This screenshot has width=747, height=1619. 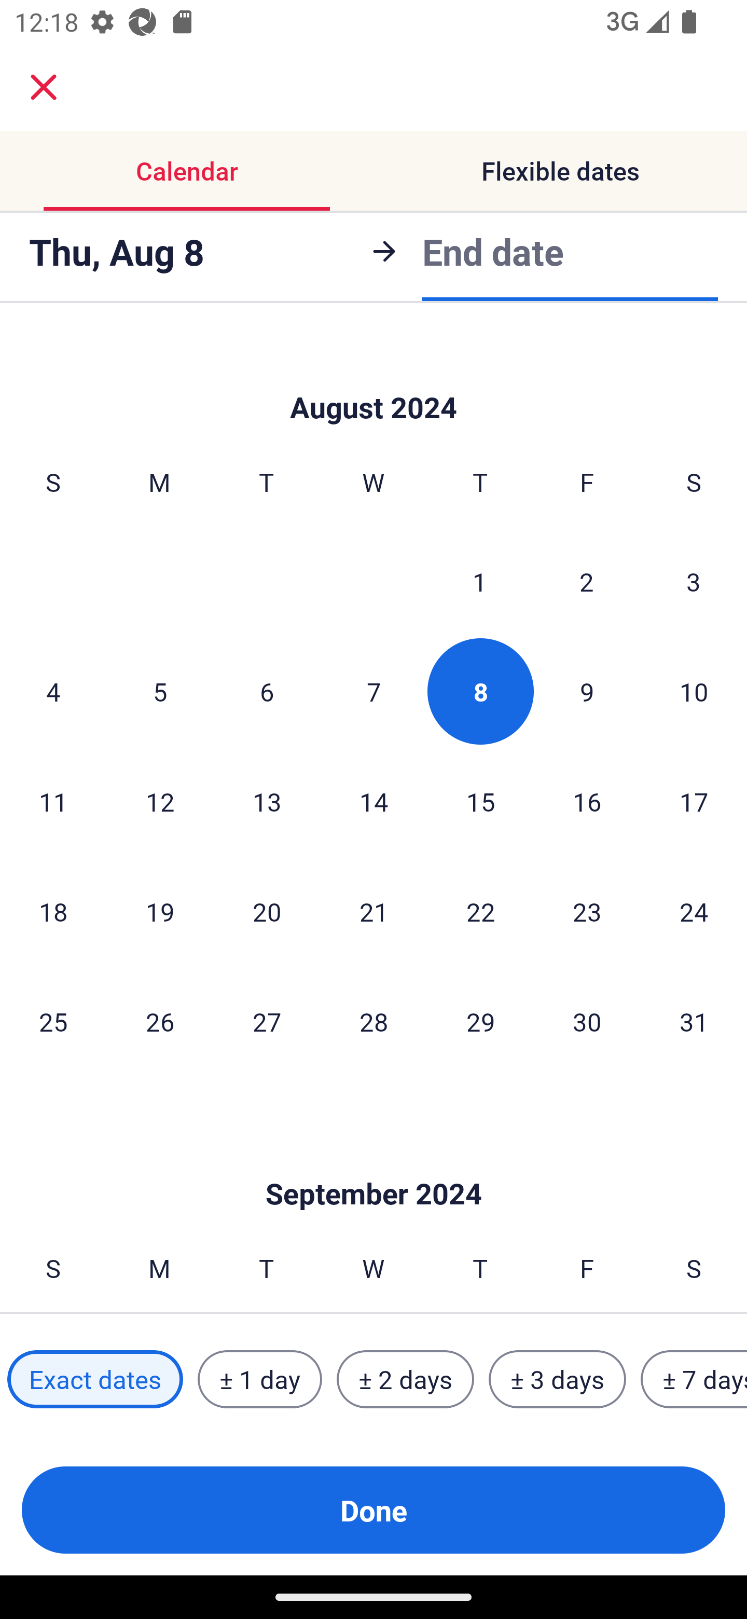 What do you see at coordinates (267, 1021) in the screenshot?
I see `27 Tuesday, August 27, 2024` at bounding box center [267, 1021].